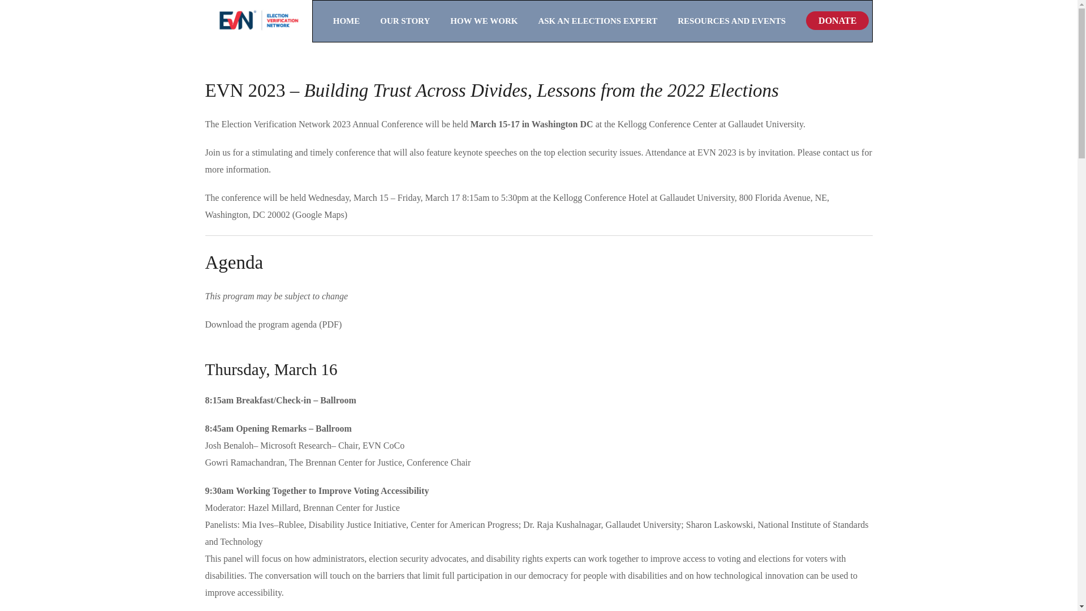 The image size is (1086, 611). What do you see at coordinates (742, 21) in the screenshot?
I see `RESOURCES AND EVENTS` at bounding box center [742, 21].